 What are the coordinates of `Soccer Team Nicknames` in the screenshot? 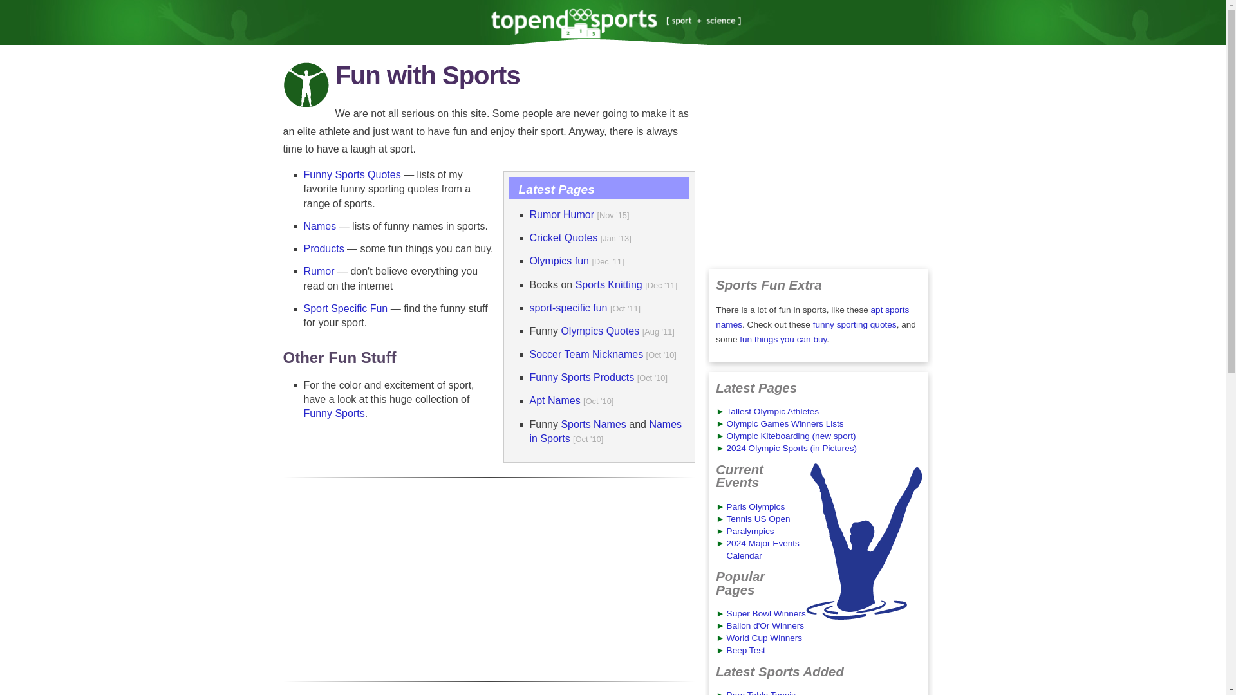 It's located at (586, 354).